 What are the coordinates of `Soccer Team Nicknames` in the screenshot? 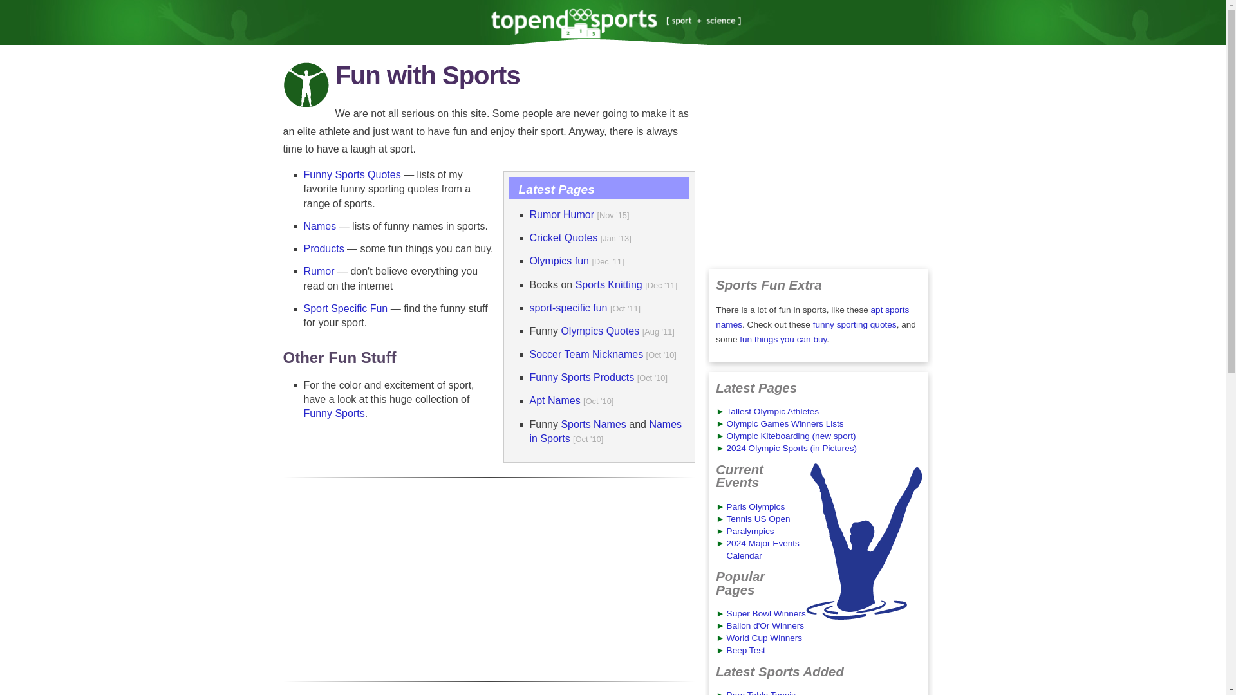 It's located at (586, 354).